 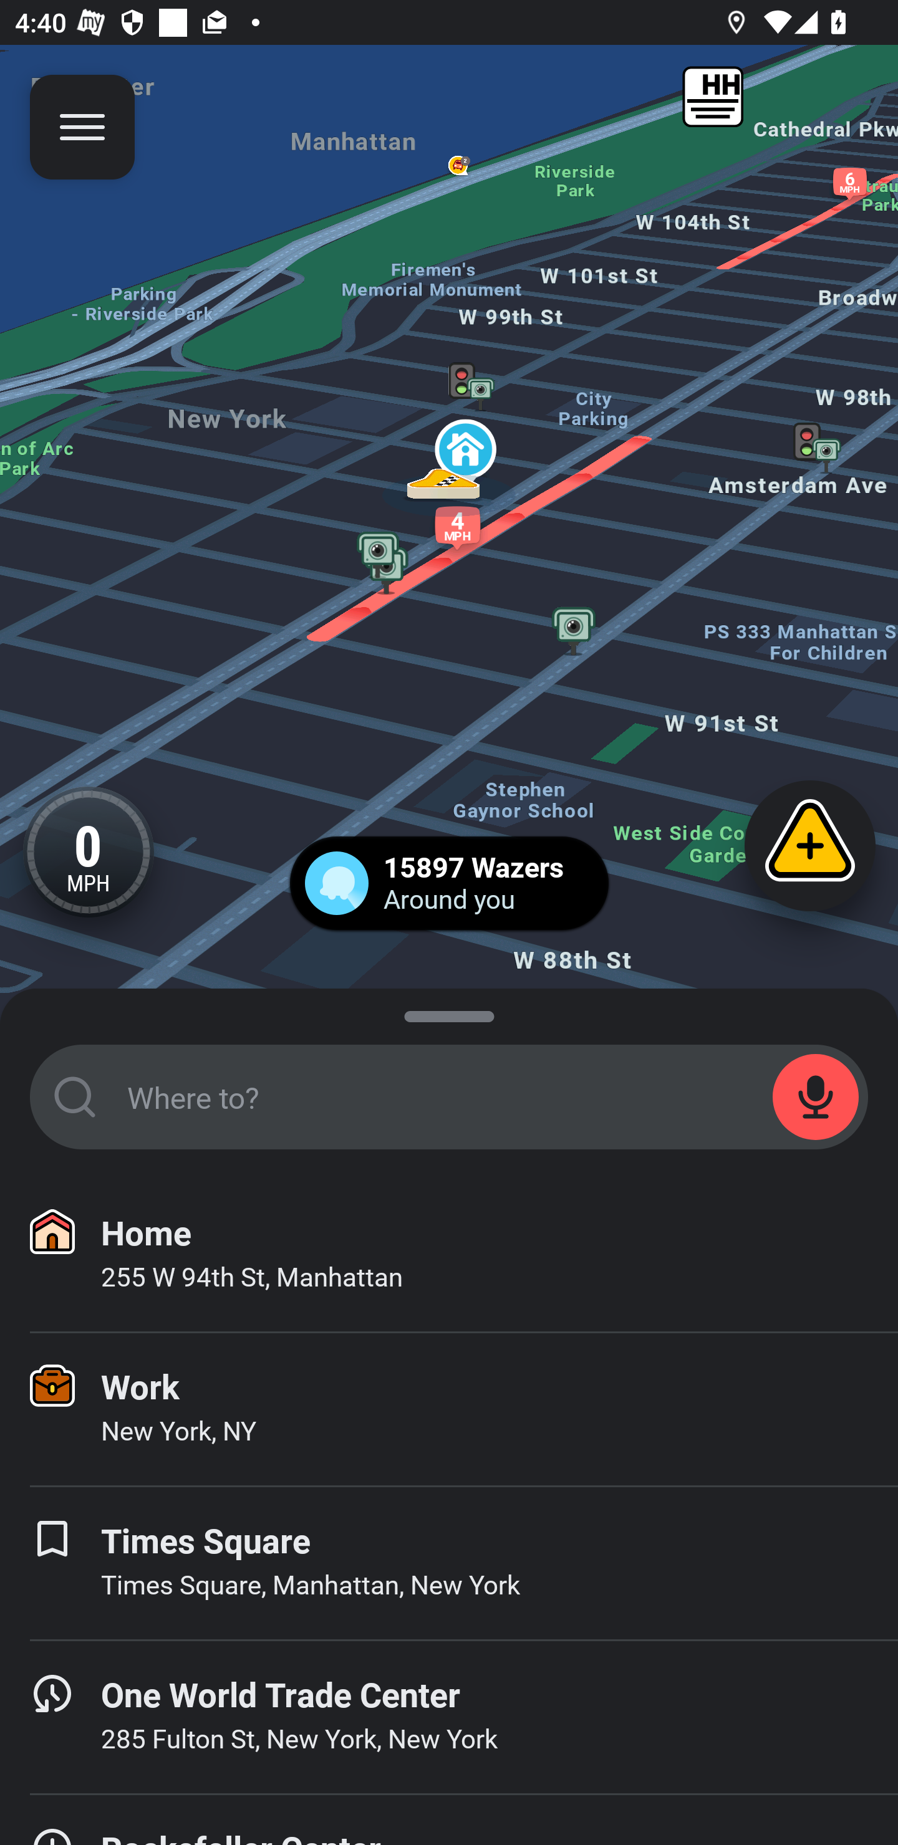 What do you see at coordinates (449, 1012) in the screenshot?
I see `SUGGESTIONS_SHEET_DRAG_HANDLE` at bounding box center [449, 1012].